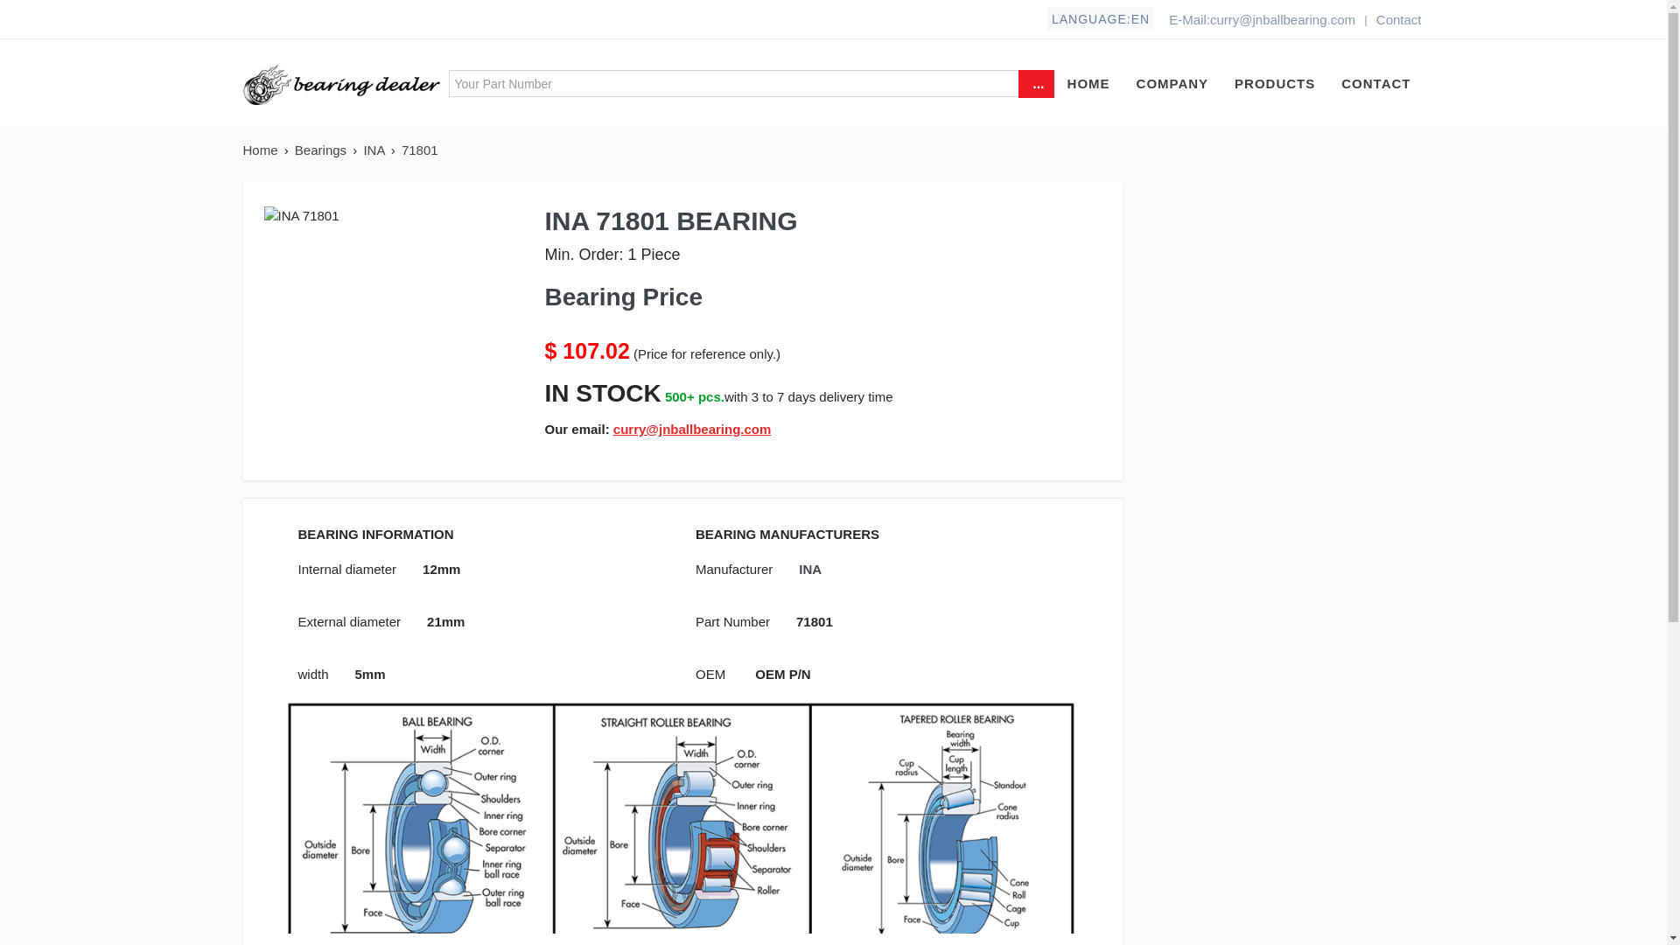 This screenshot has width=1680, height=945. What do you see at coordinates (1172, 82) in the screenshot?
I see `COMPANY` at bounding box center [1172, 82].